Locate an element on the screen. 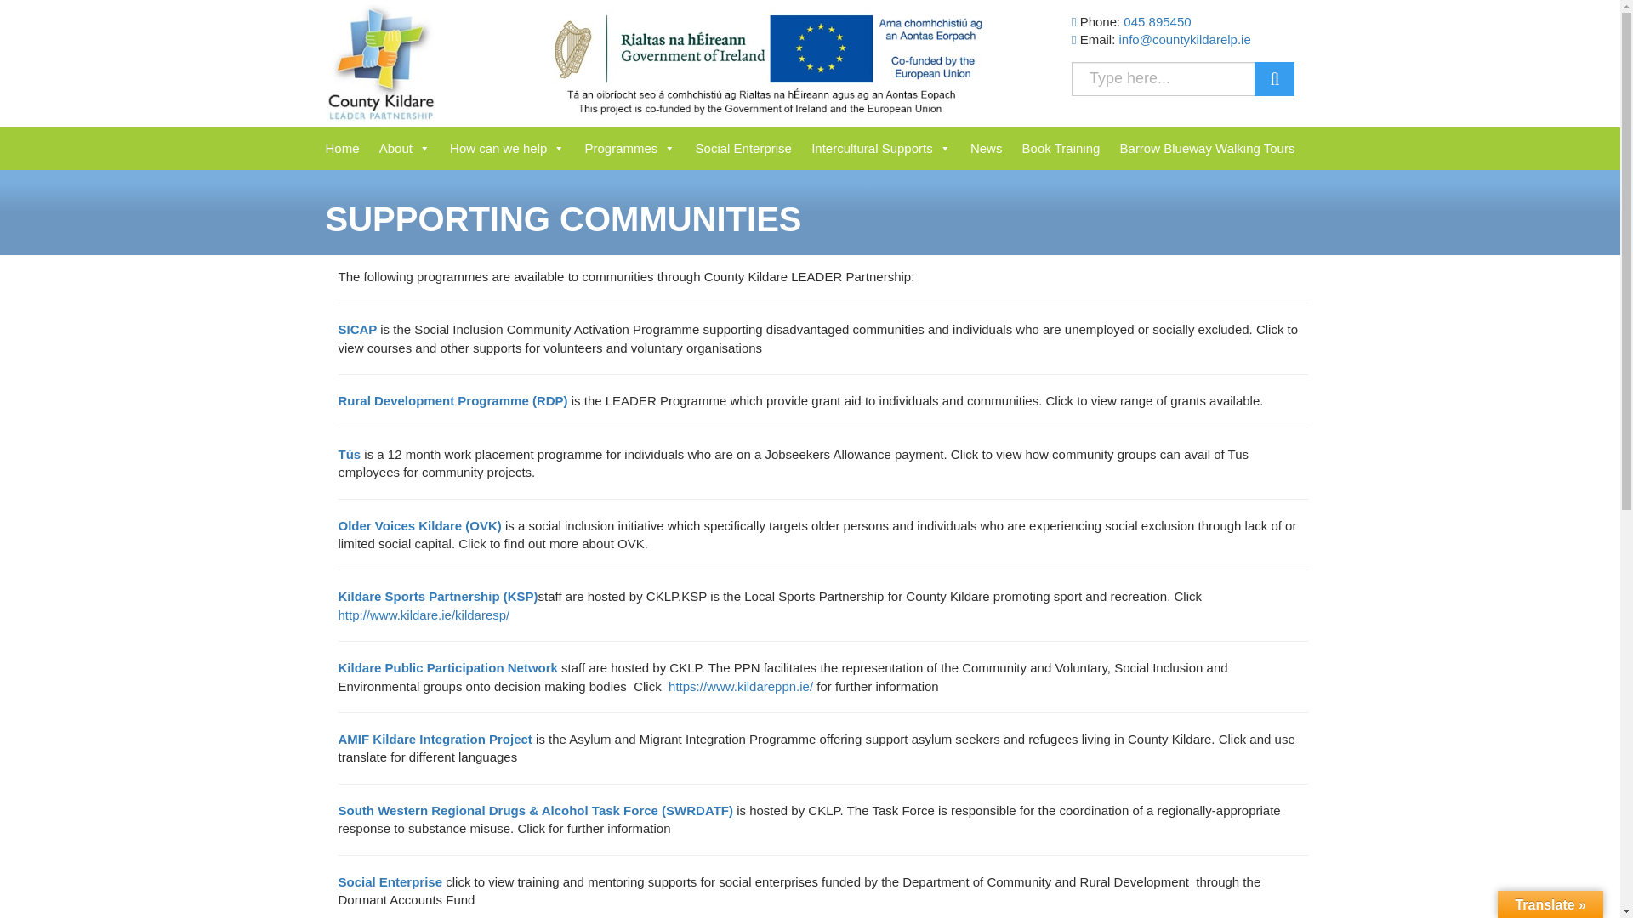 This screenshot has width=1633, height=918. 045 895450 is located at coordinates (1157, 21).